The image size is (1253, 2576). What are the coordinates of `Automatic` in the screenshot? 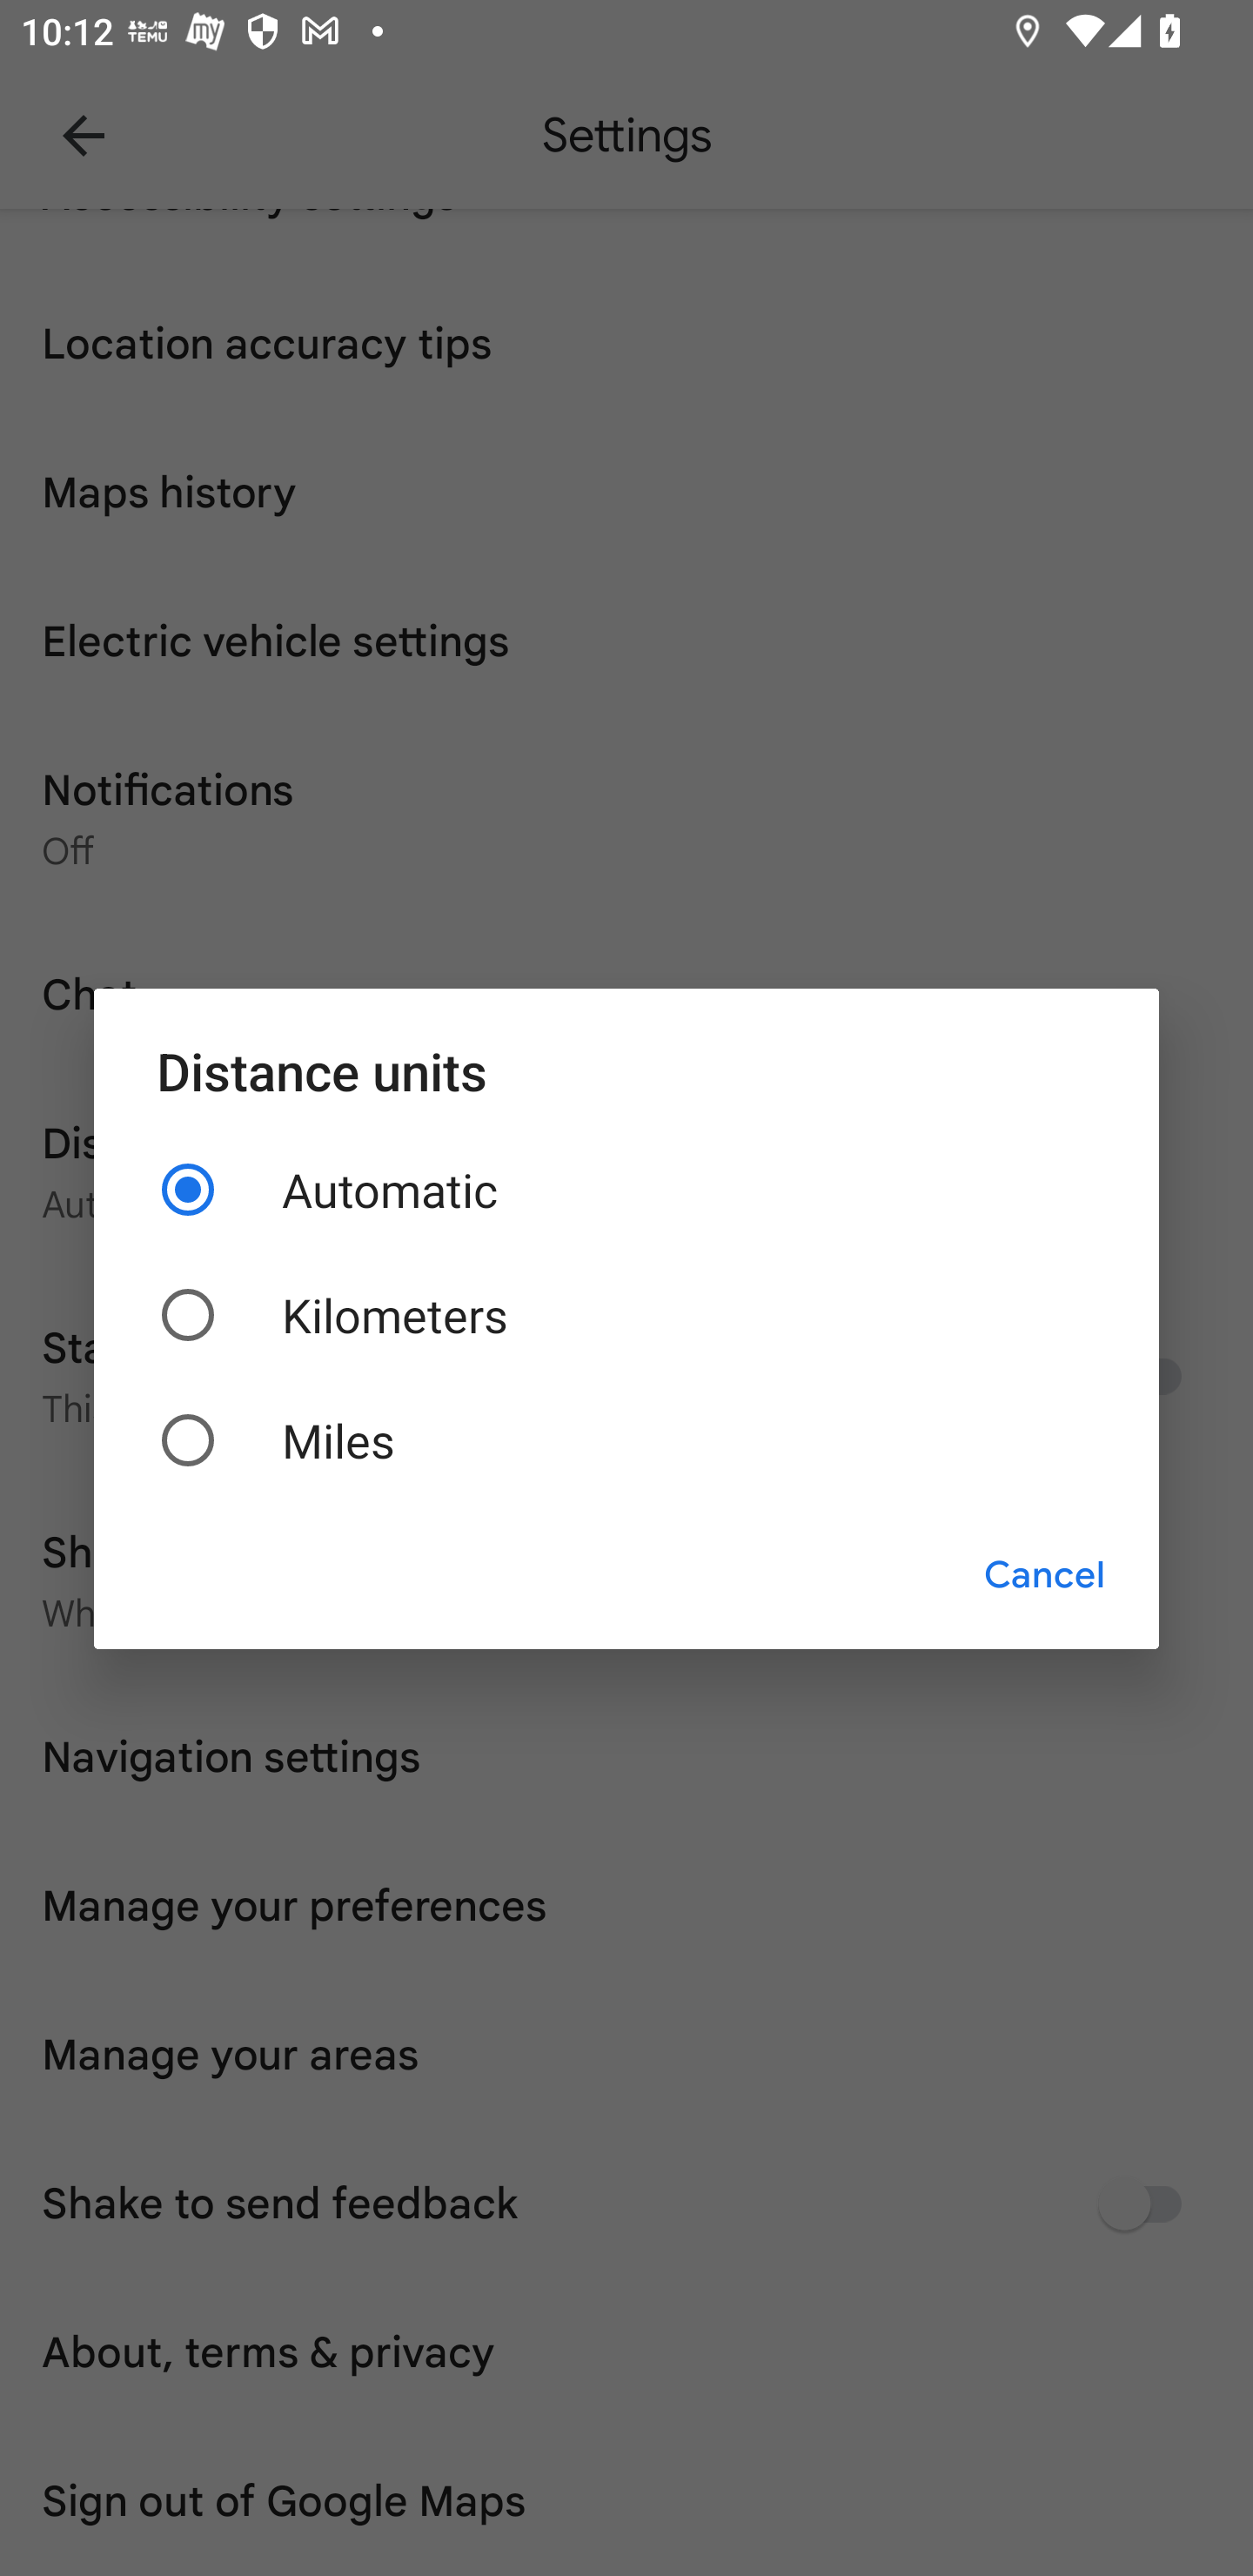 It's located at (626, 1190).